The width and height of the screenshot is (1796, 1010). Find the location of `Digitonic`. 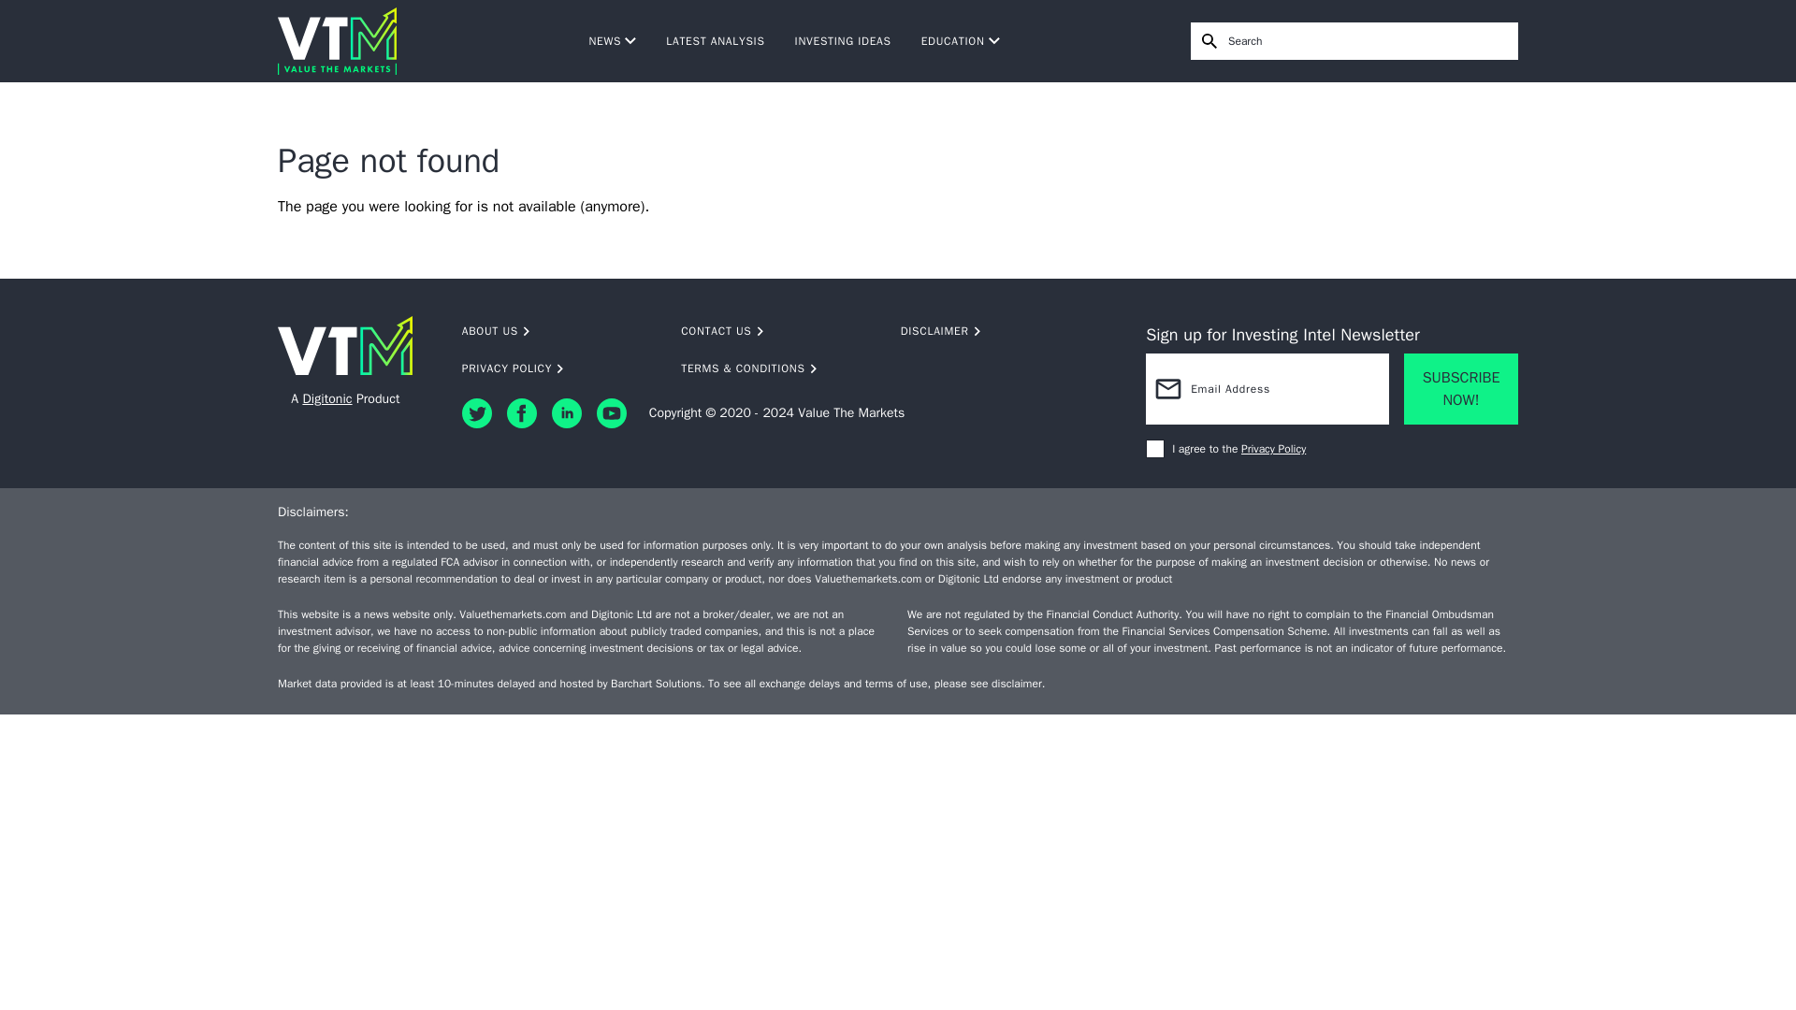

Digitonic is located at coordinates (326, 398).